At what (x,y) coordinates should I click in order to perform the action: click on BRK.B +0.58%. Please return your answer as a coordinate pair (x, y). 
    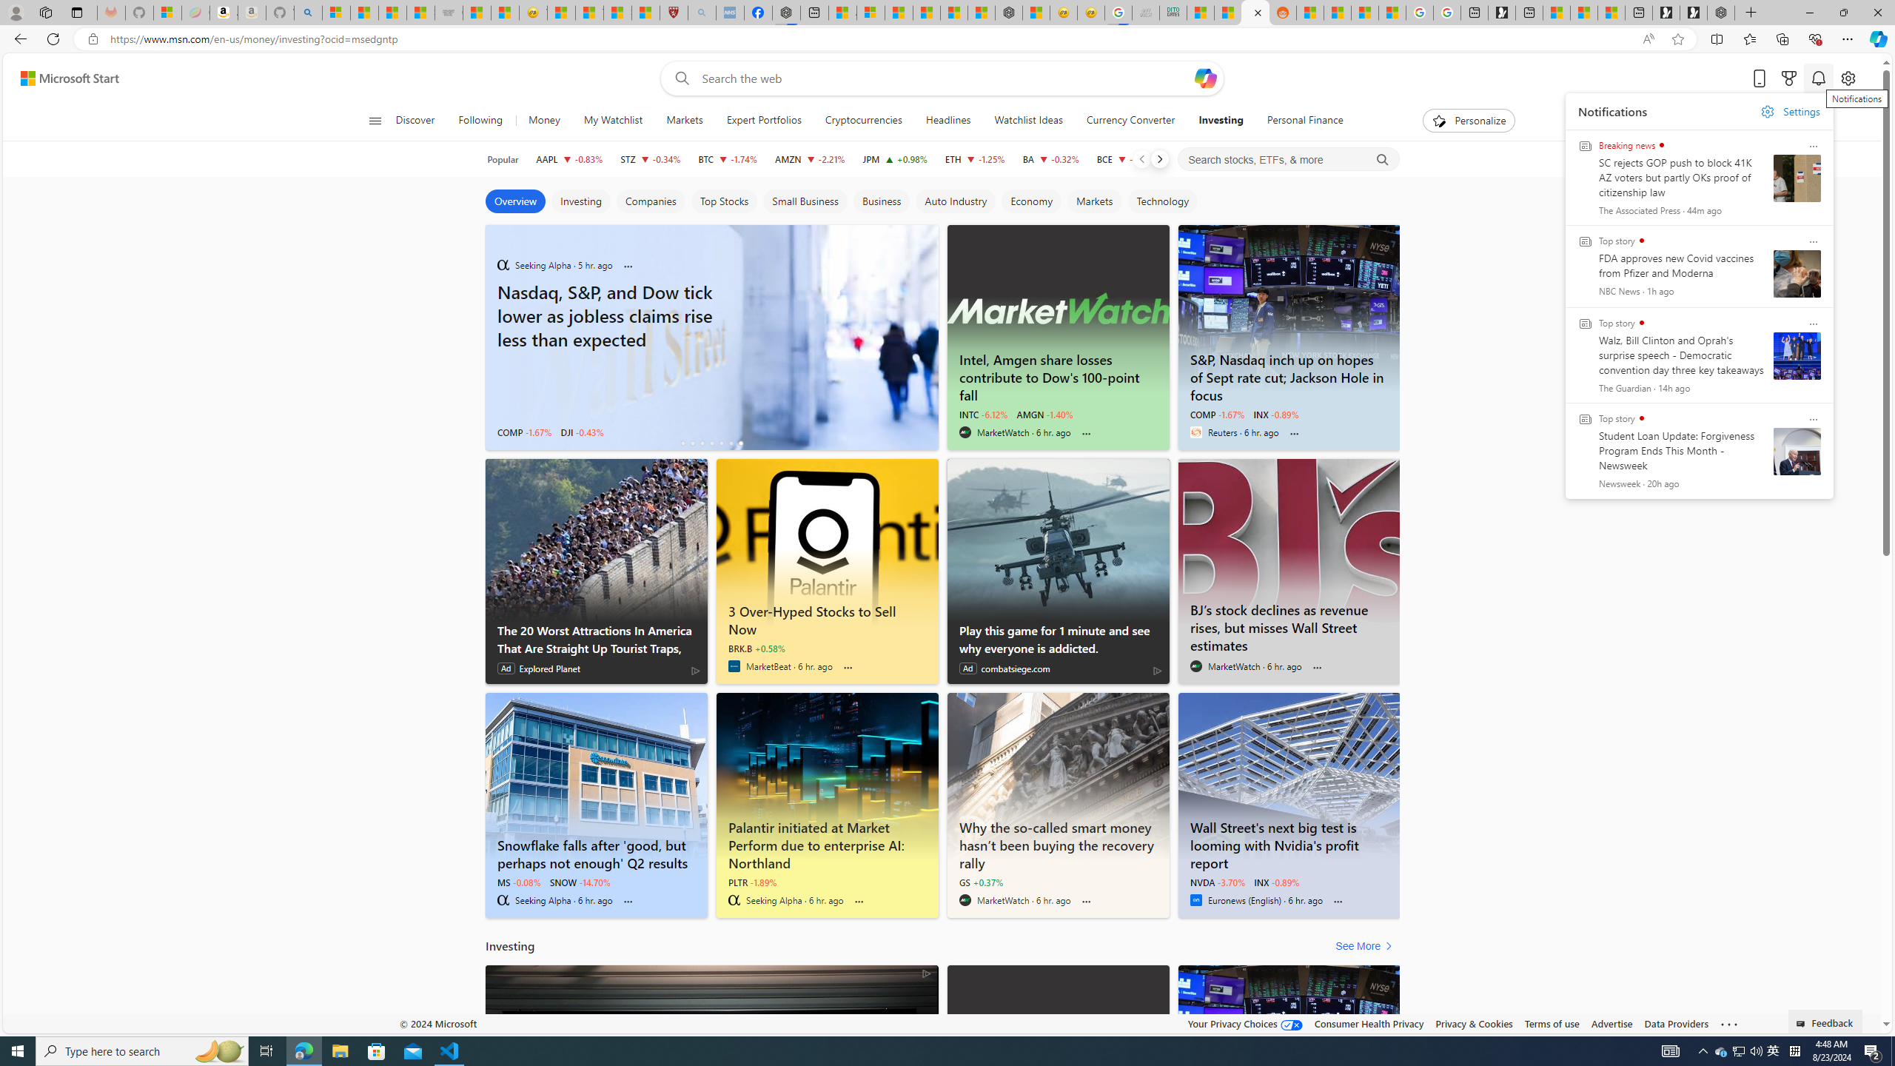
    Looking at the image, I should click on (756, 648).